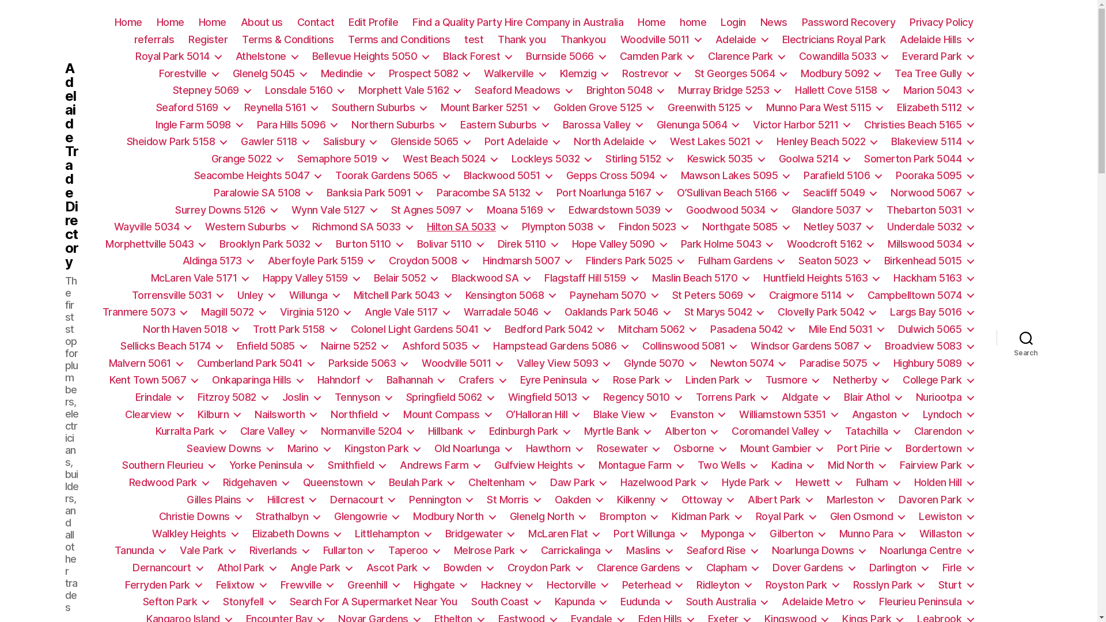 This screenshot has height=622, width=1106. I want to click on Kingston Park, so click(382, 449).